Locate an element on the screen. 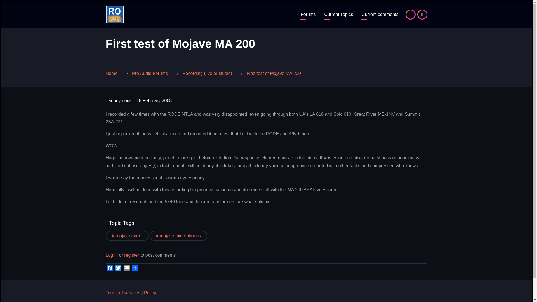 The height and width of the screenshot is (302, 537). anonymous is located at coordinates (120, 101).